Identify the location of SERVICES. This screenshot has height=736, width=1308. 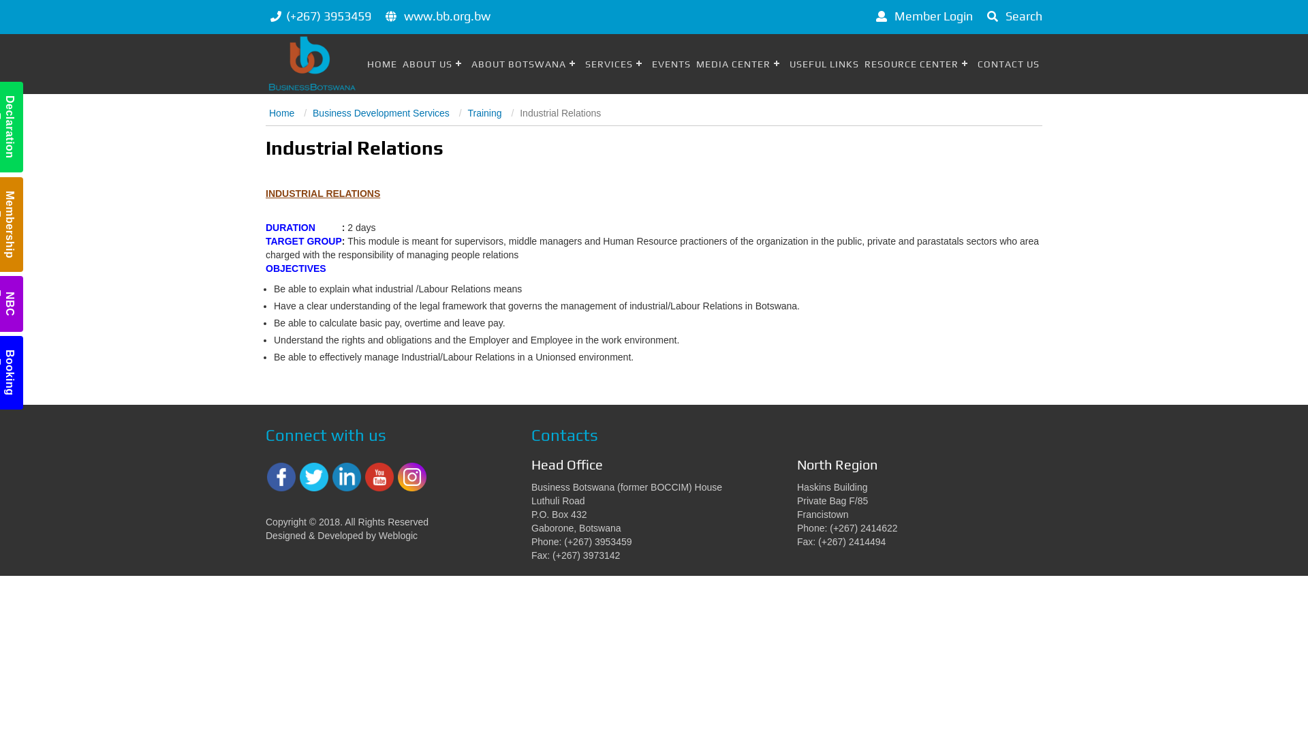
(616, 64).